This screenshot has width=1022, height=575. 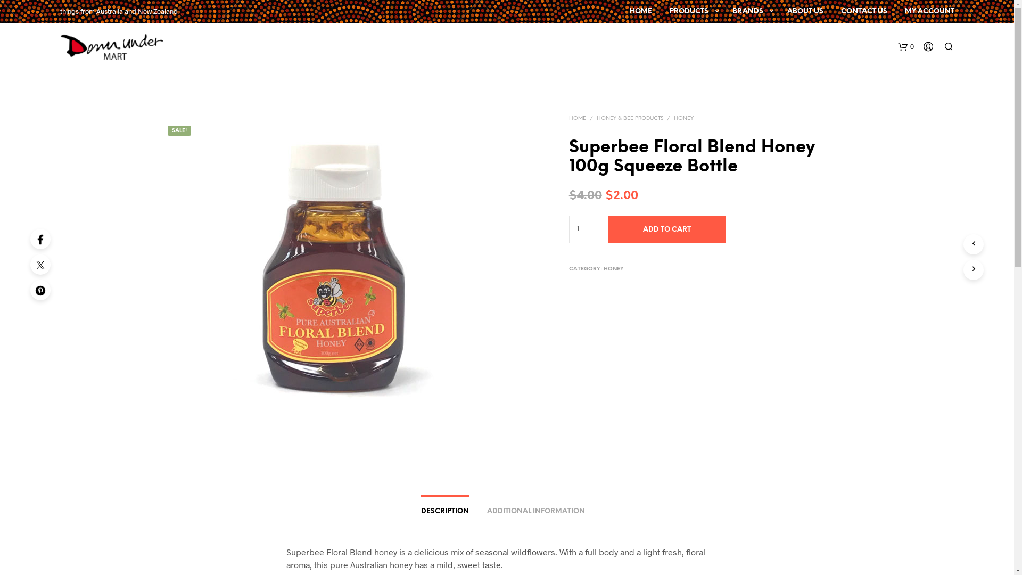 What do you see at coordinates (689, 12) in the screenshot?
I see `PRODUCTS` at bounding box center [689, 12].